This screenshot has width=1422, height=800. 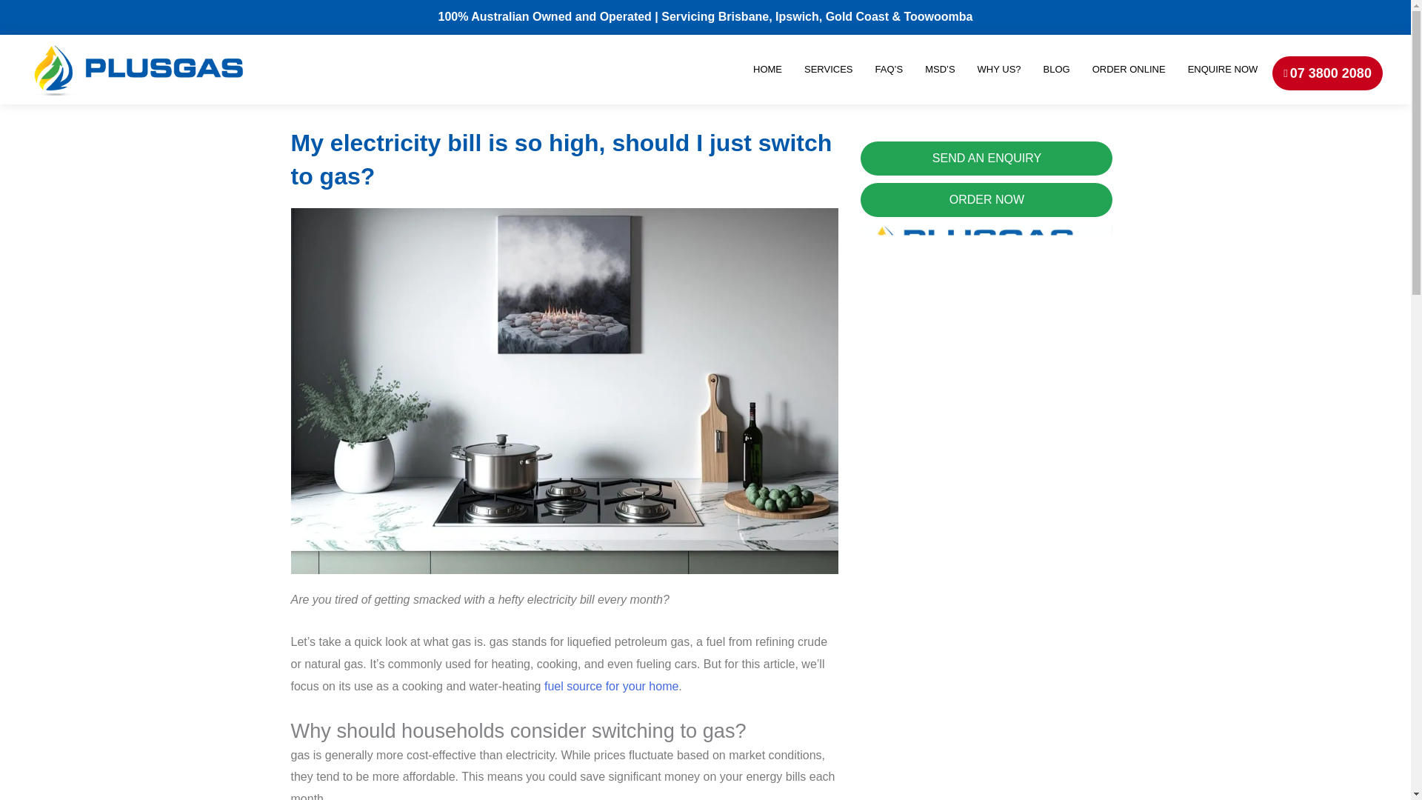 What do you see at coordinates (1129, 70) in the screenshot?
I see `ORDER ONLINE` at bounding box center [1129, 70].